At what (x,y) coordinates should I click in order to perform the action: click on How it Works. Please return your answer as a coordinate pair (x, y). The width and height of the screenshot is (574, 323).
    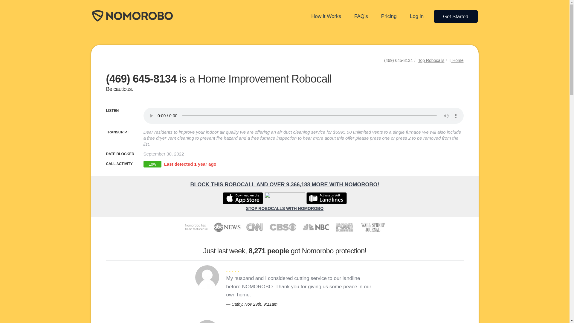
    Looking at the image, I should click on (326, 16).